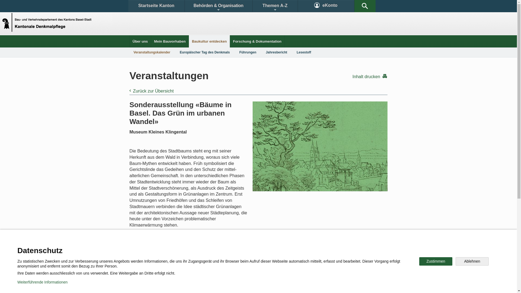  Describe the element at coordinates (232, 285) in the screenshot. I see `Impressum` at that location.